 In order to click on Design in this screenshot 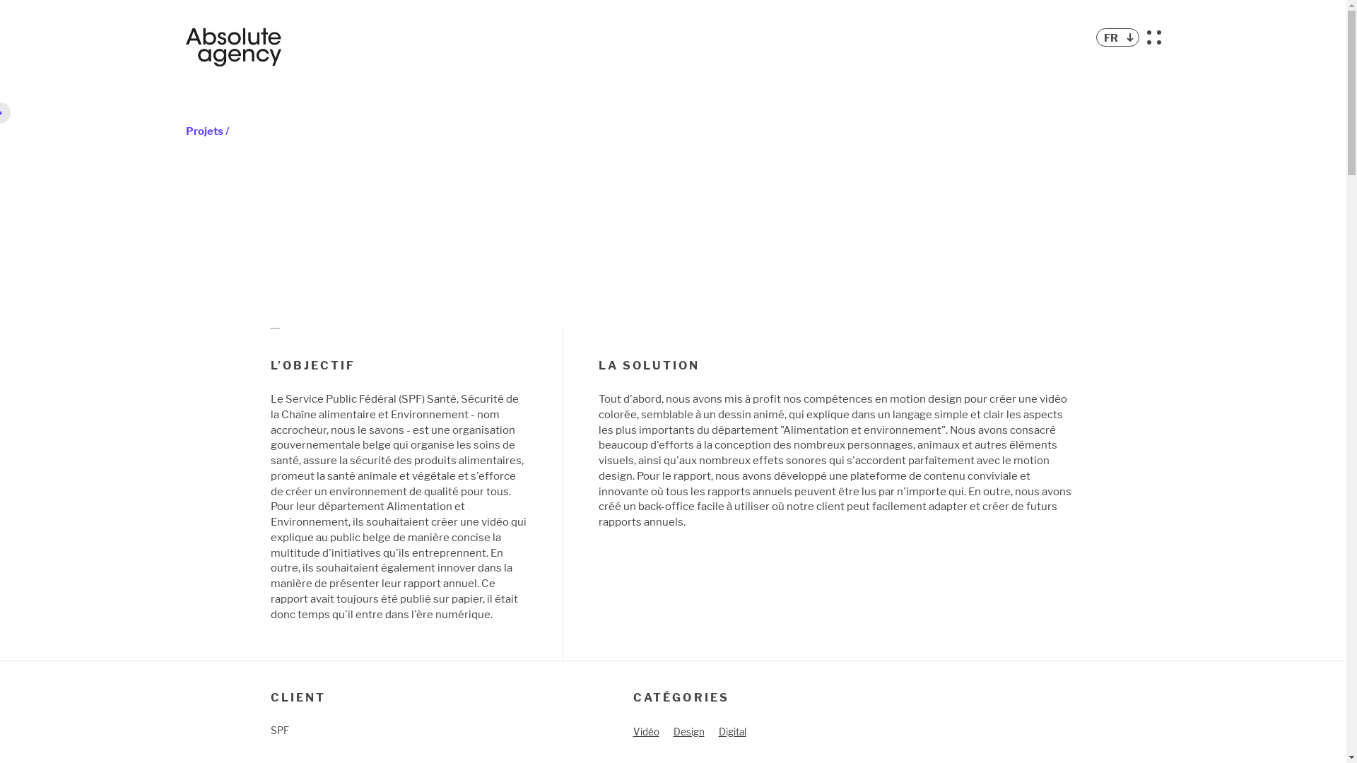, I will do `click(688, 732)`.